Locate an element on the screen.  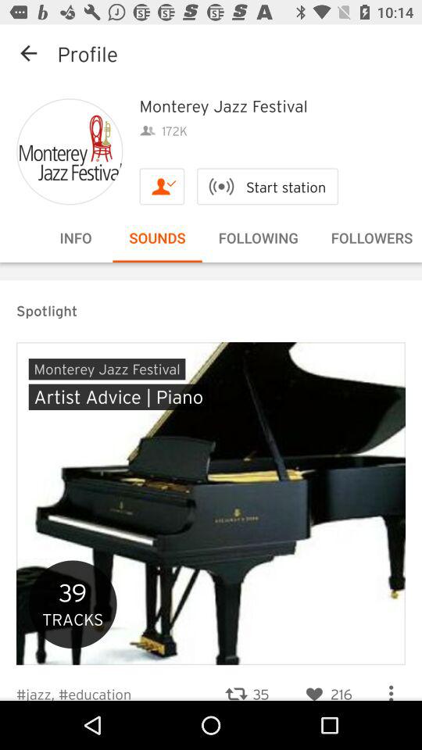
open icon below the 172k icon is located at coordinates (162, 186).